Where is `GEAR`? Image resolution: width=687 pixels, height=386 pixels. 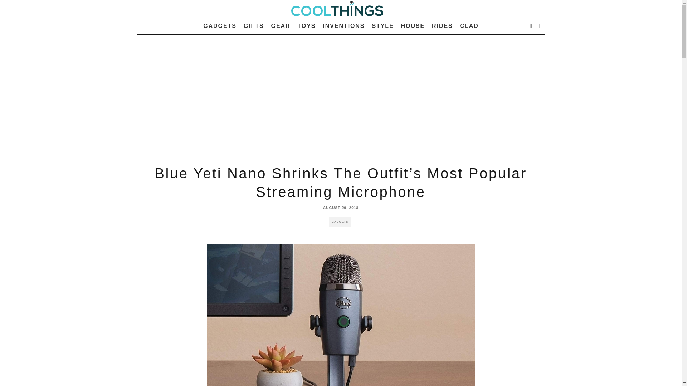 GEAR is located at coordinates (281, 26).